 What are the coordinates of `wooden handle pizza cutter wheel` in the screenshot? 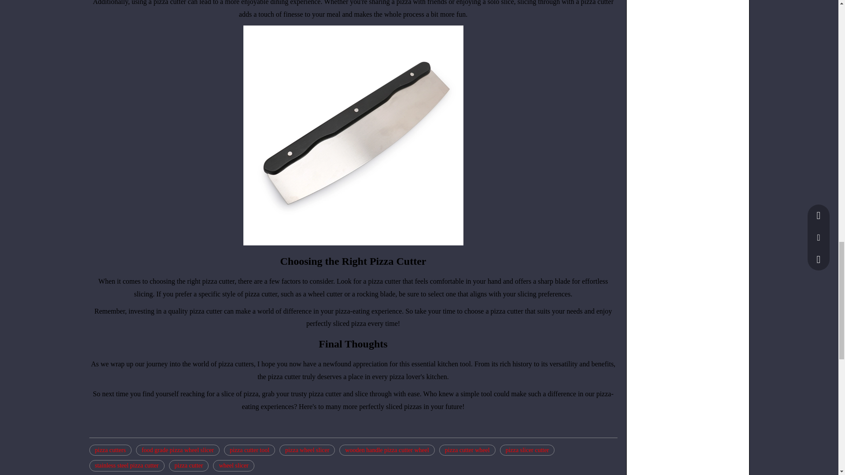 It's located at (386, 450).